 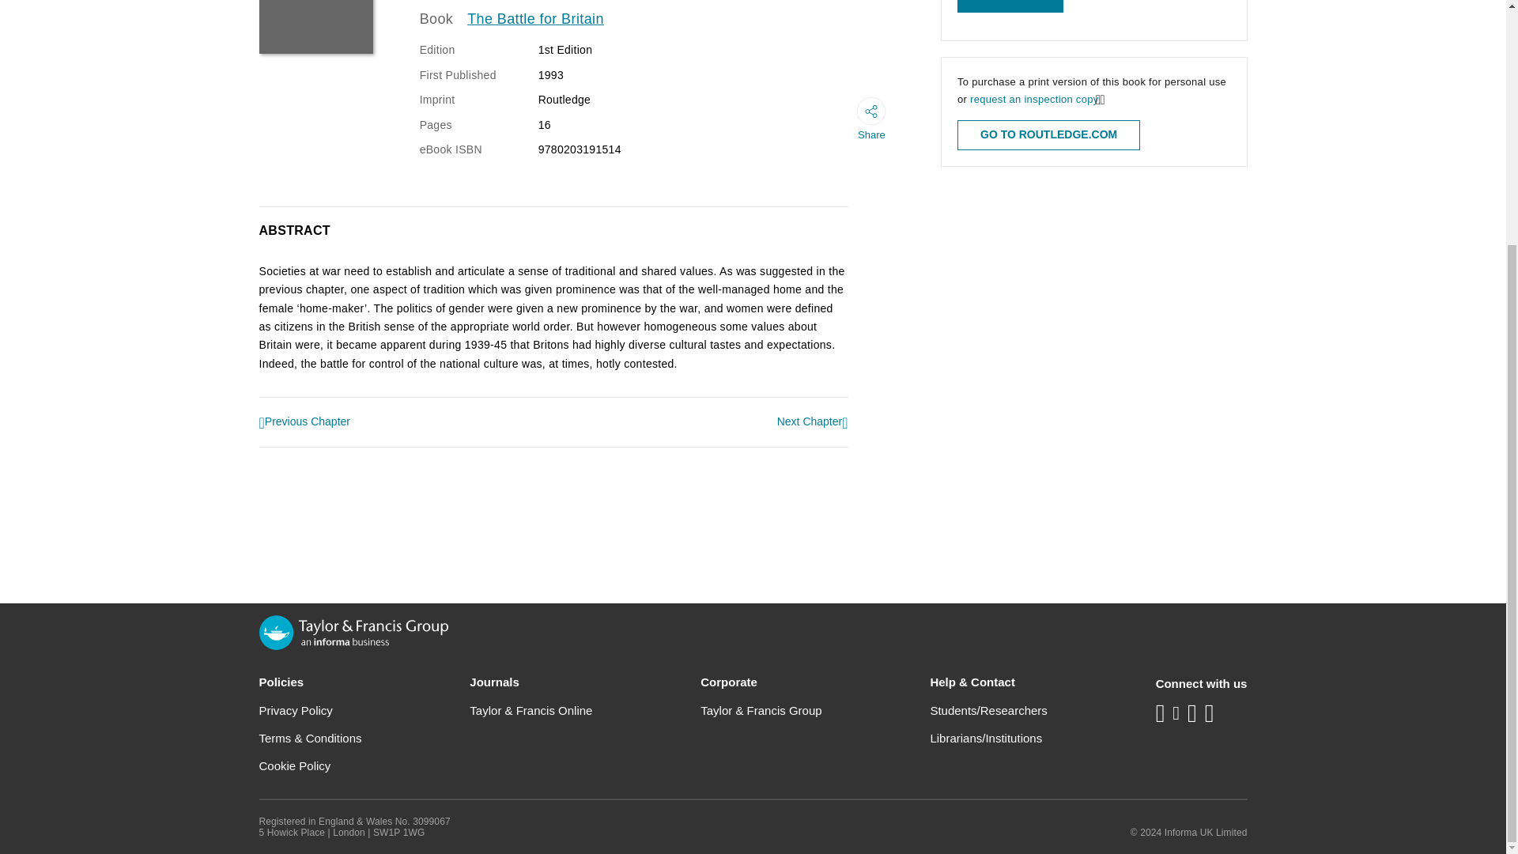 What do you see at coordinates (305, 422) in the screenshot?
I see `Keeping the home fires burning` at bounding box center [305, 422].